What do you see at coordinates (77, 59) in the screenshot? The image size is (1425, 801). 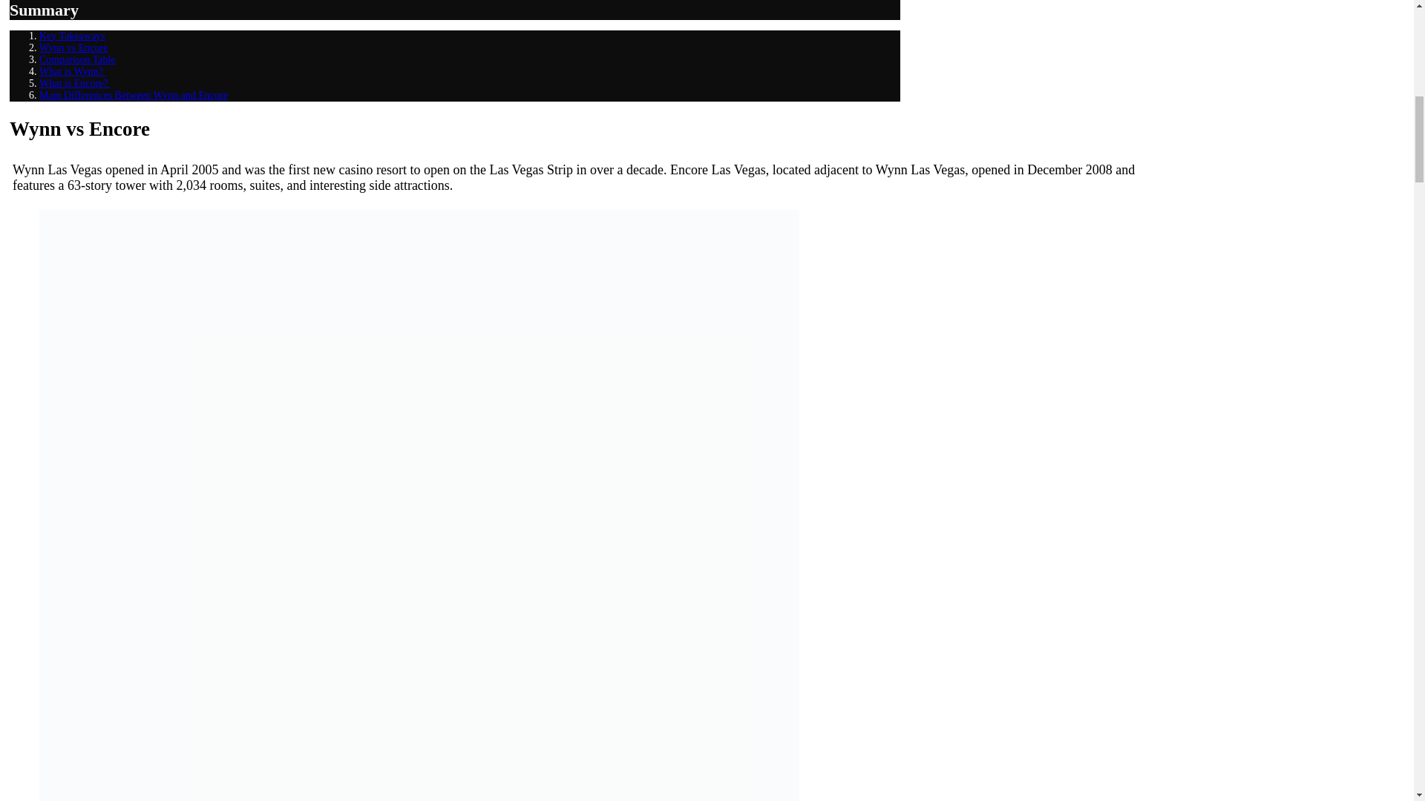 I see `Comparison Table` at bounding box center [77, 59].